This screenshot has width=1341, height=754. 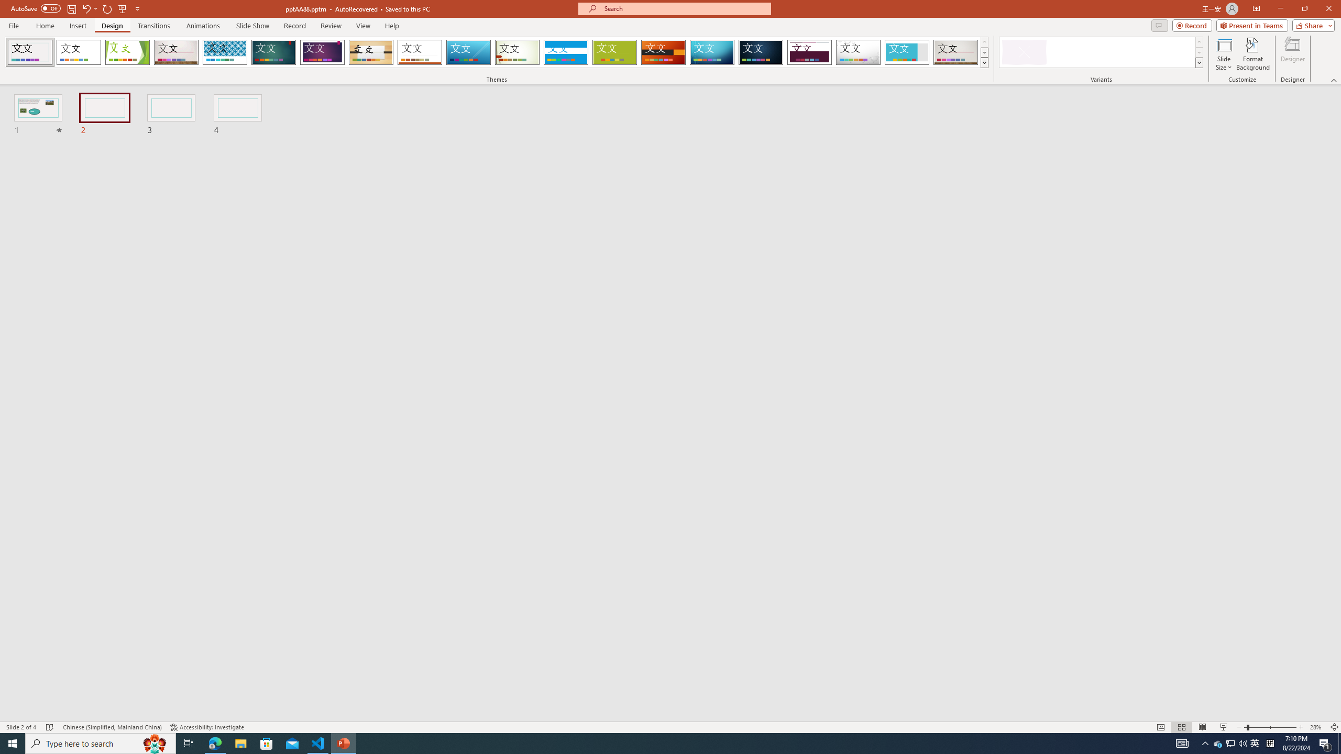 What do you see at coordinates (664, 52) in the screenshot?
I see `Berlin Loading Preview...` at bounding box center [664, 52].